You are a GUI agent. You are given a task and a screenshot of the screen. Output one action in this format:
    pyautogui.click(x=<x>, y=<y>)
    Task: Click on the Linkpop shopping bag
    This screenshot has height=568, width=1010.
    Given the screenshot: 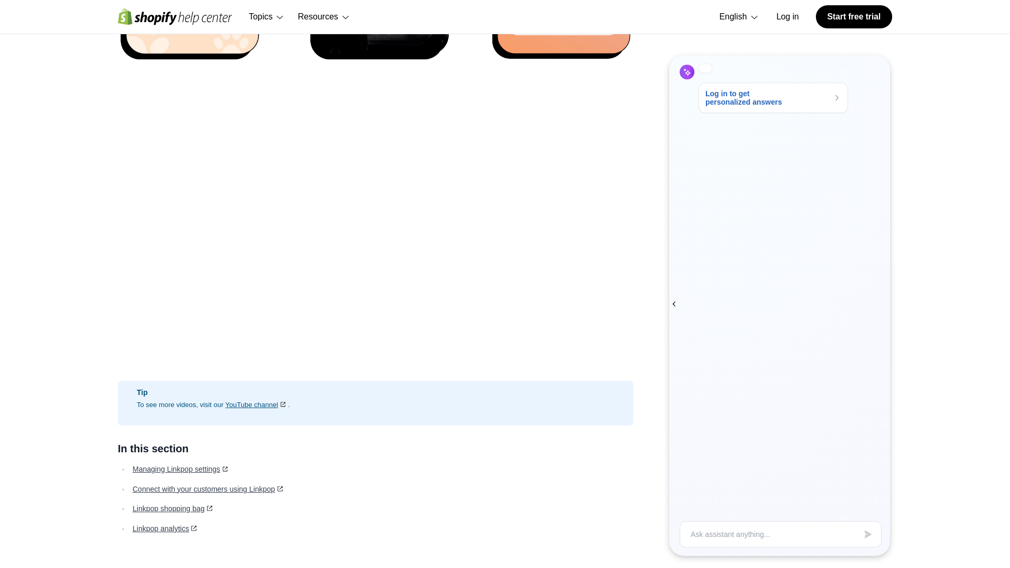 What is the action you would take?
    pyautogui.click(x=173, y=509)
    